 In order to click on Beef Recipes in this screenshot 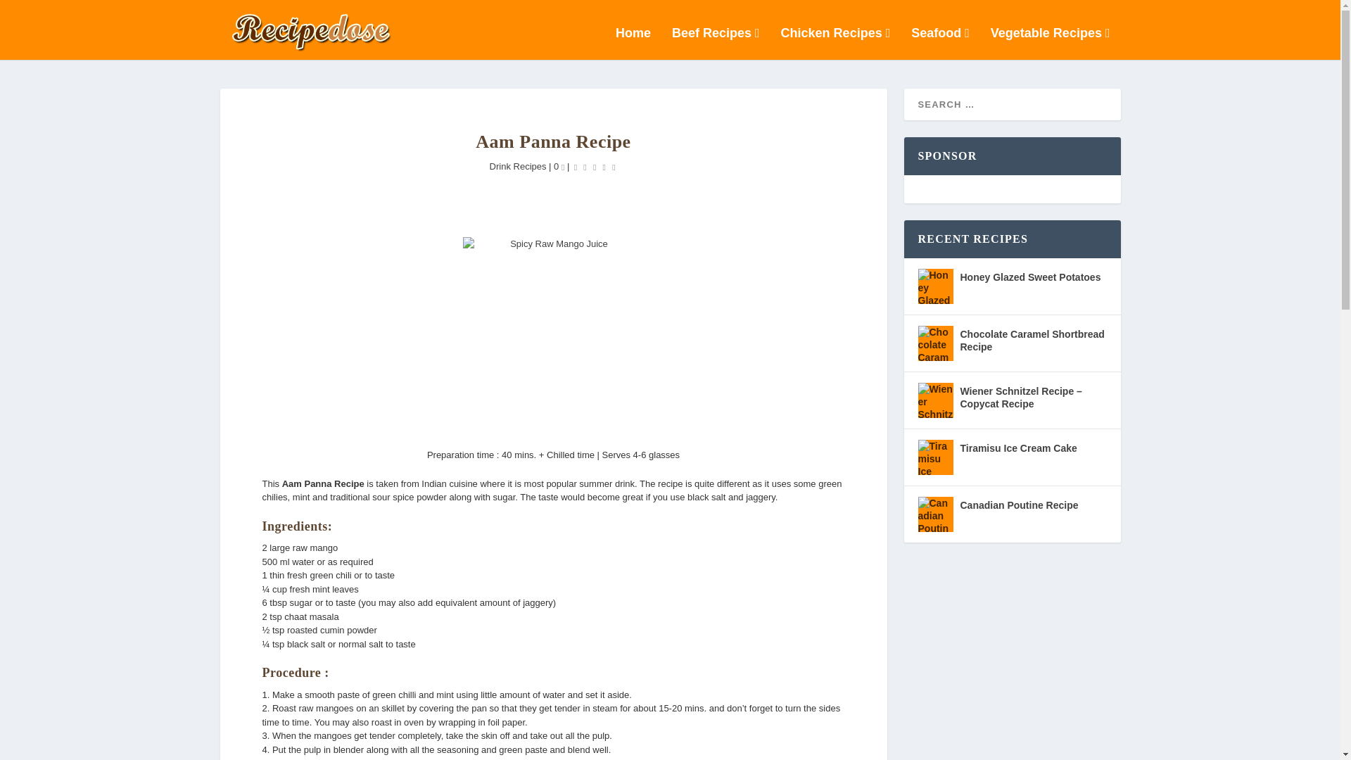, I will do `click(715, 44)`.